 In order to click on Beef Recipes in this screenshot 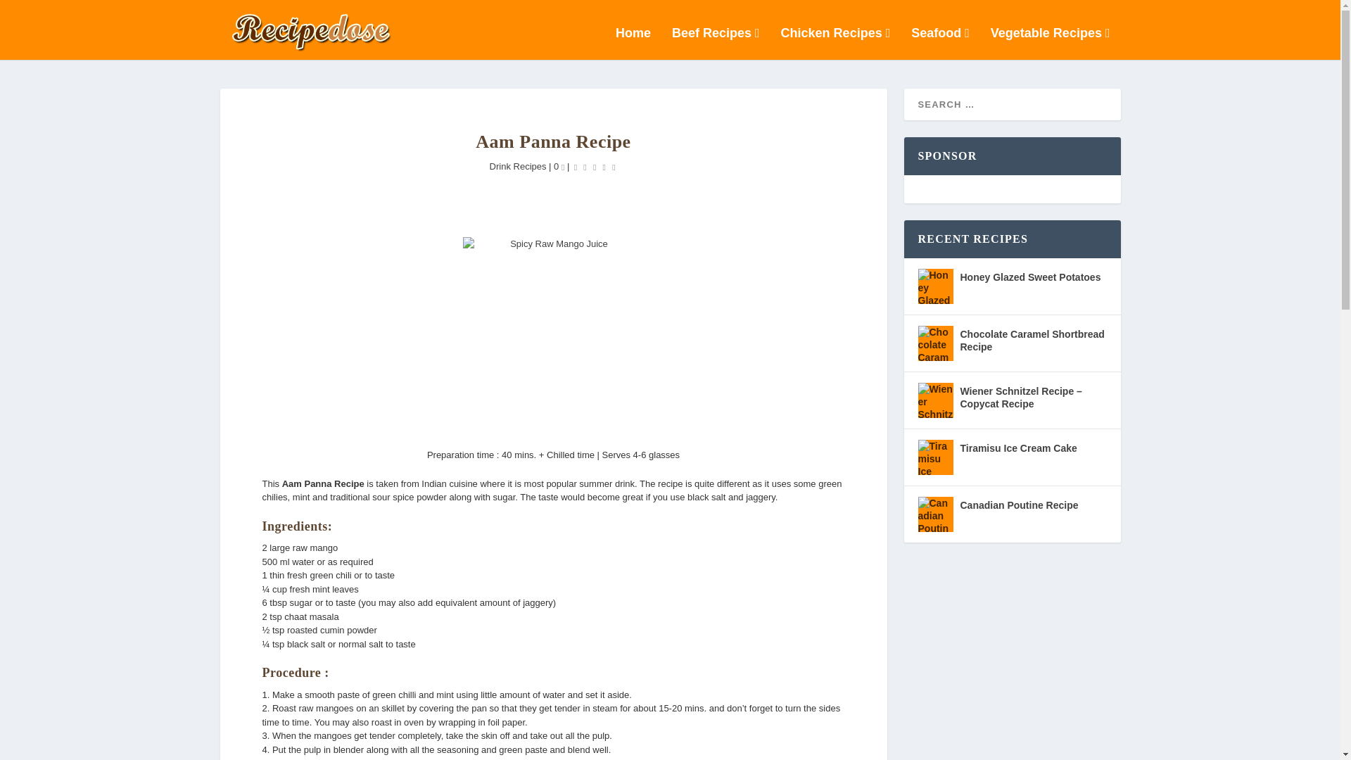, I will do `click(715, 44)`.